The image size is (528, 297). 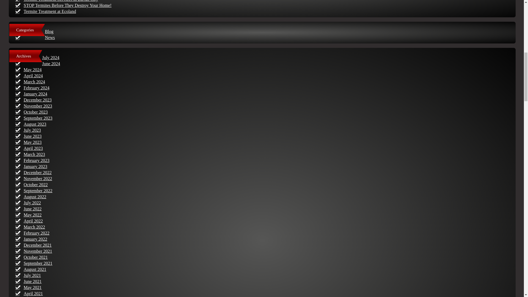 What do you see at coordinates (35, 124) in the screenshot?
I see `August 2023` at bounding box center [35, 124].